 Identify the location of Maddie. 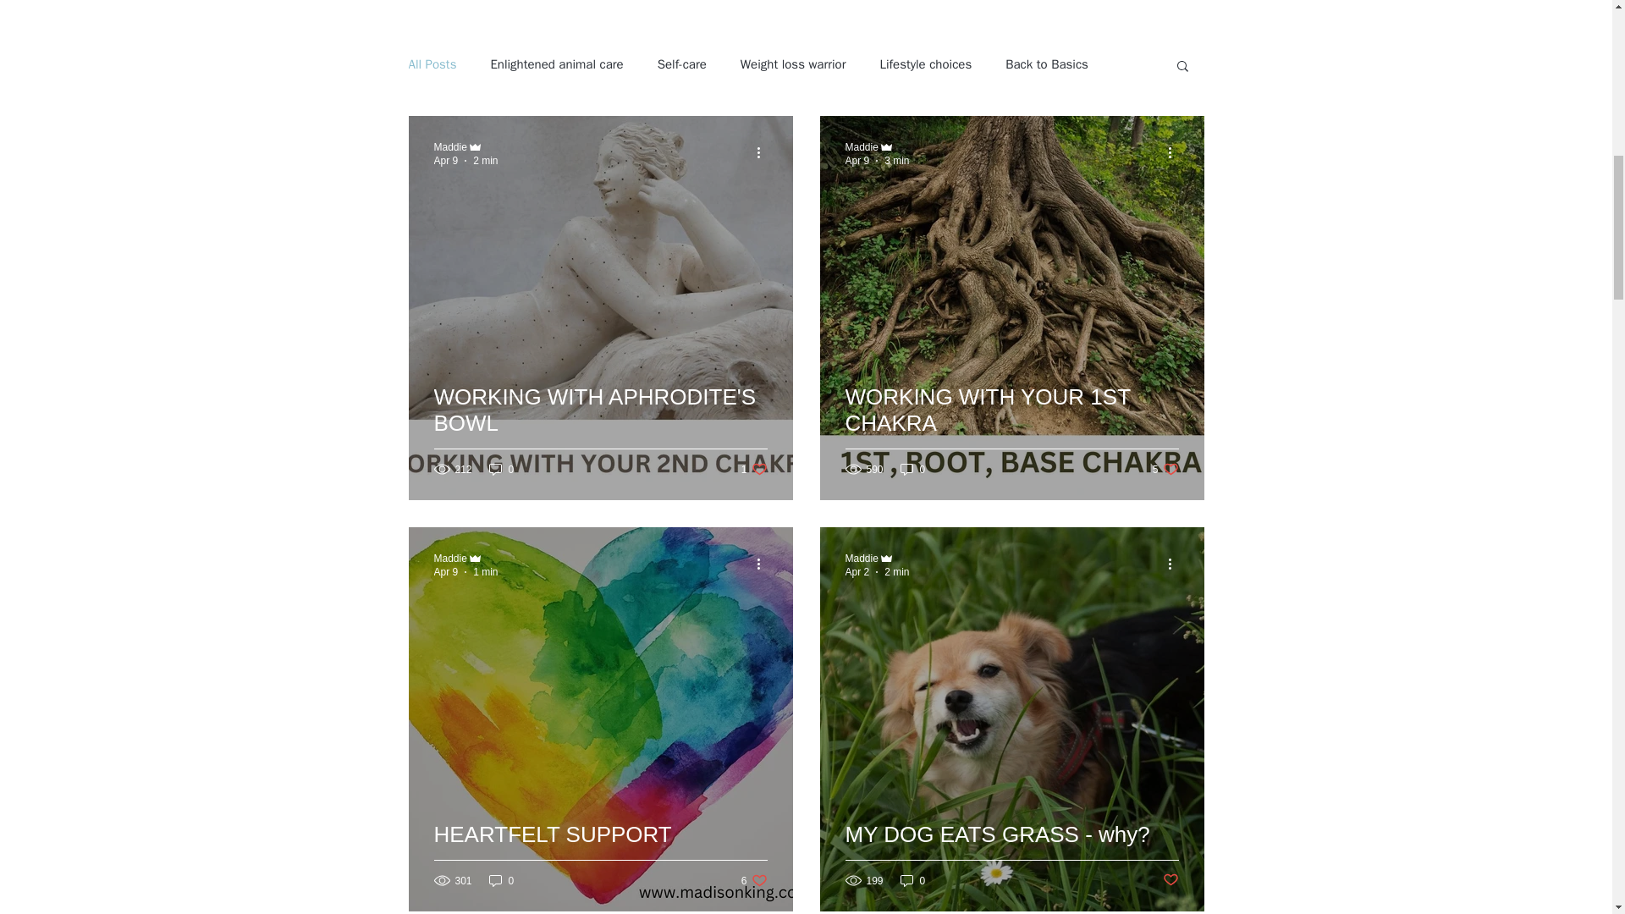
(753, 469).